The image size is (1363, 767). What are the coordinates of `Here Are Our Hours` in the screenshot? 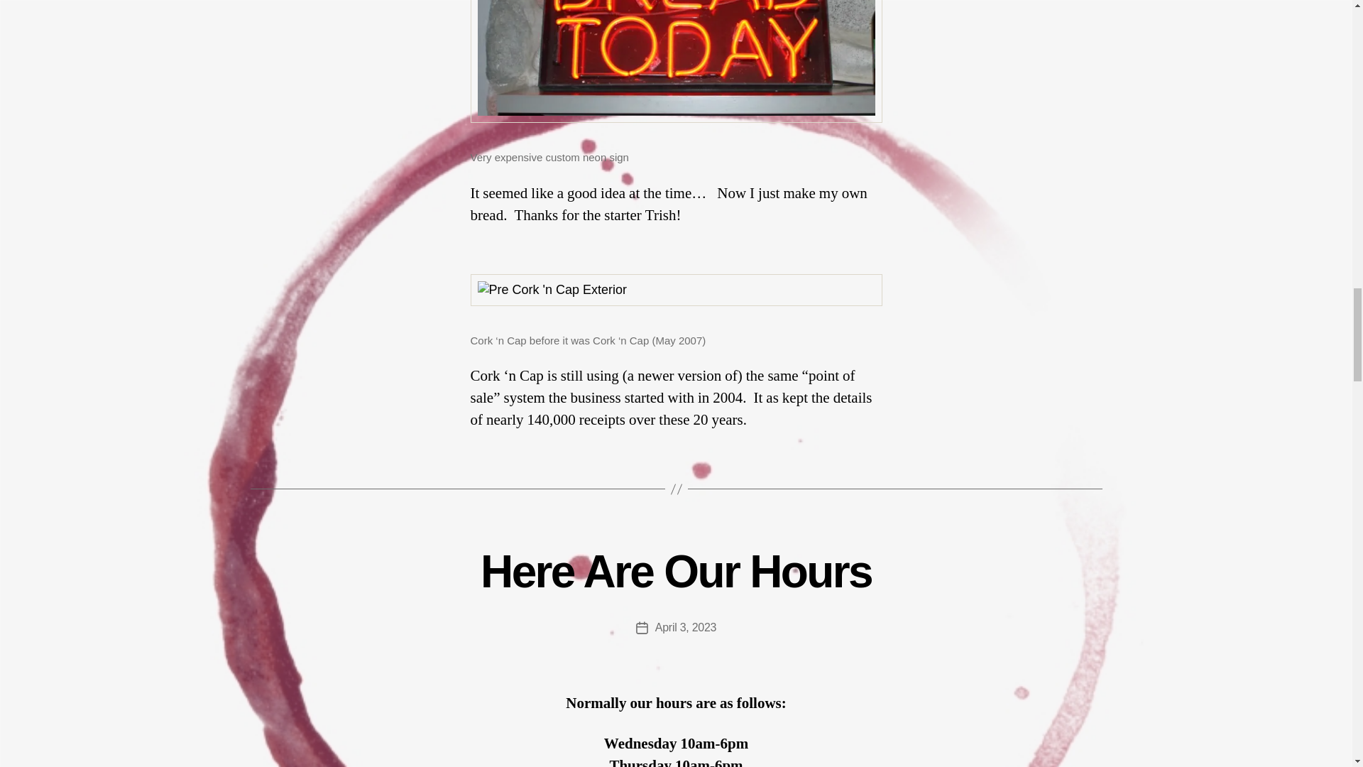 It's located at (676, 571).